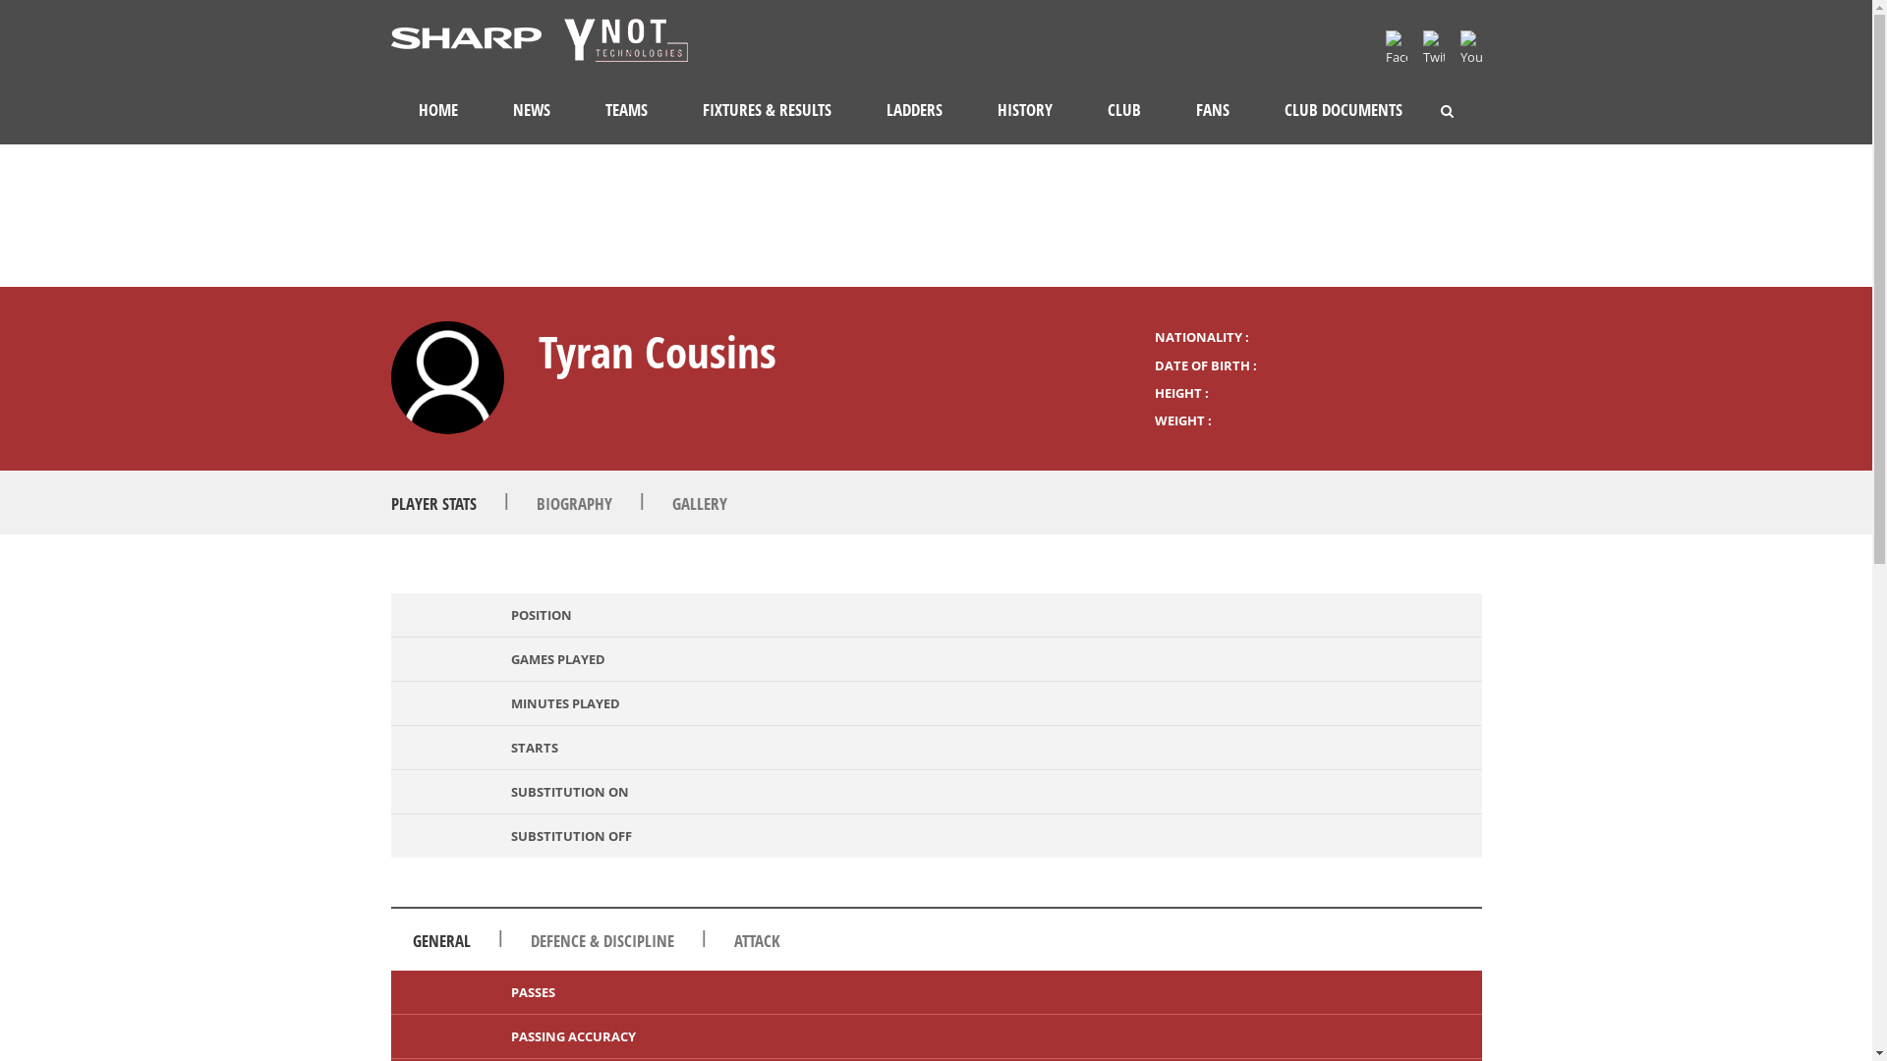 The height and width of the screenshot is (1061, 1887). What do you see at coordinates (914, 110) in the screenshot?
I see `LADDERS` at bounding box center [914, 110].